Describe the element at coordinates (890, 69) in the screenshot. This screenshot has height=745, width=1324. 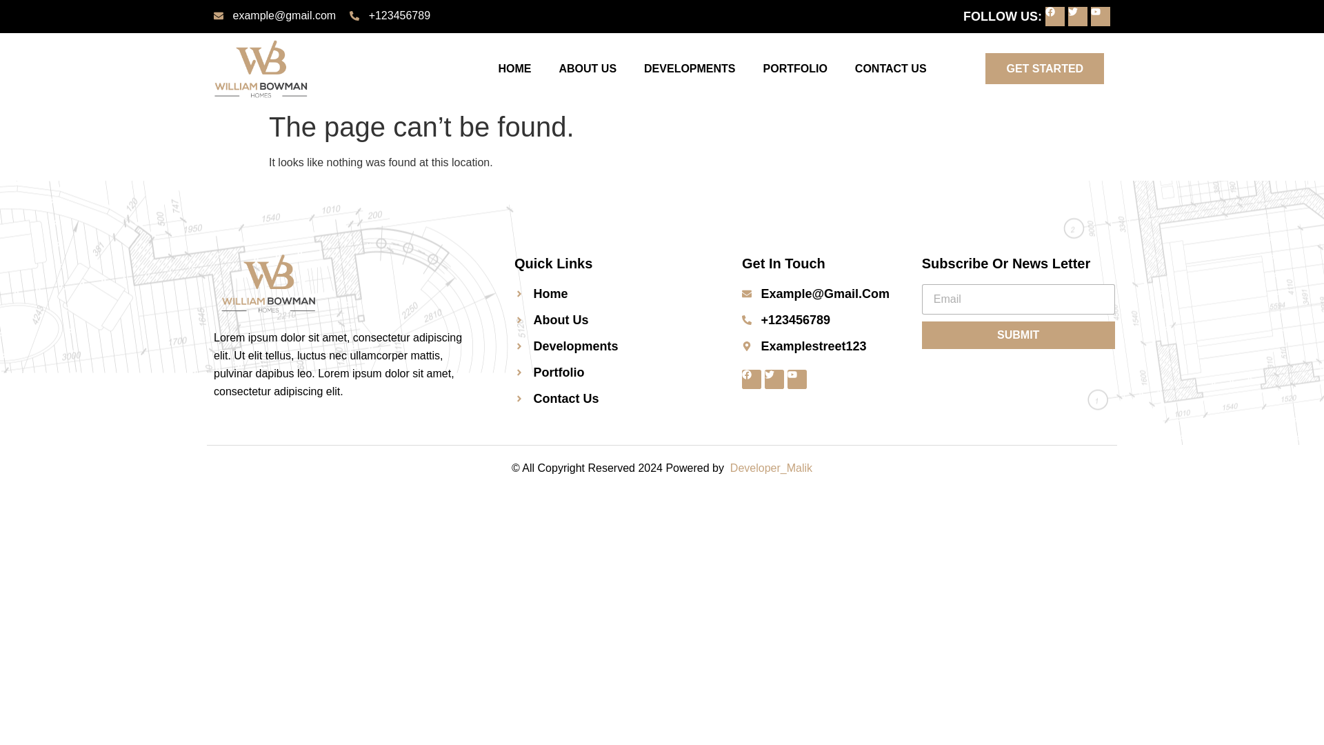
I see `CONTACT US` at that location.